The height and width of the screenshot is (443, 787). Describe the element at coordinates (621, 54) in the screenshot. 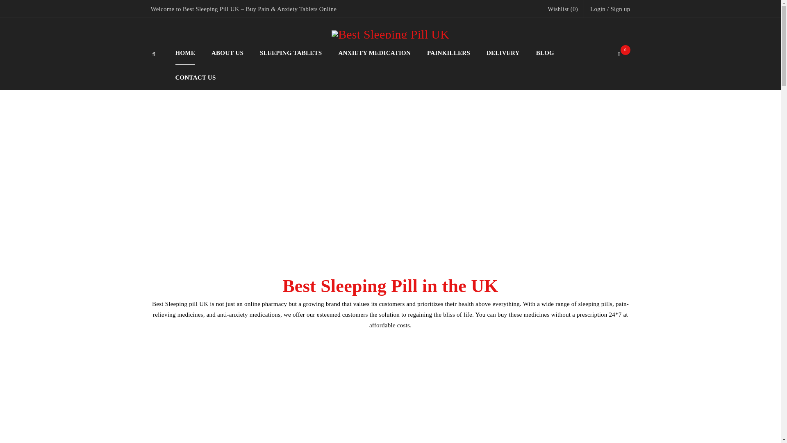

I see `View your shopping bag` at that location.